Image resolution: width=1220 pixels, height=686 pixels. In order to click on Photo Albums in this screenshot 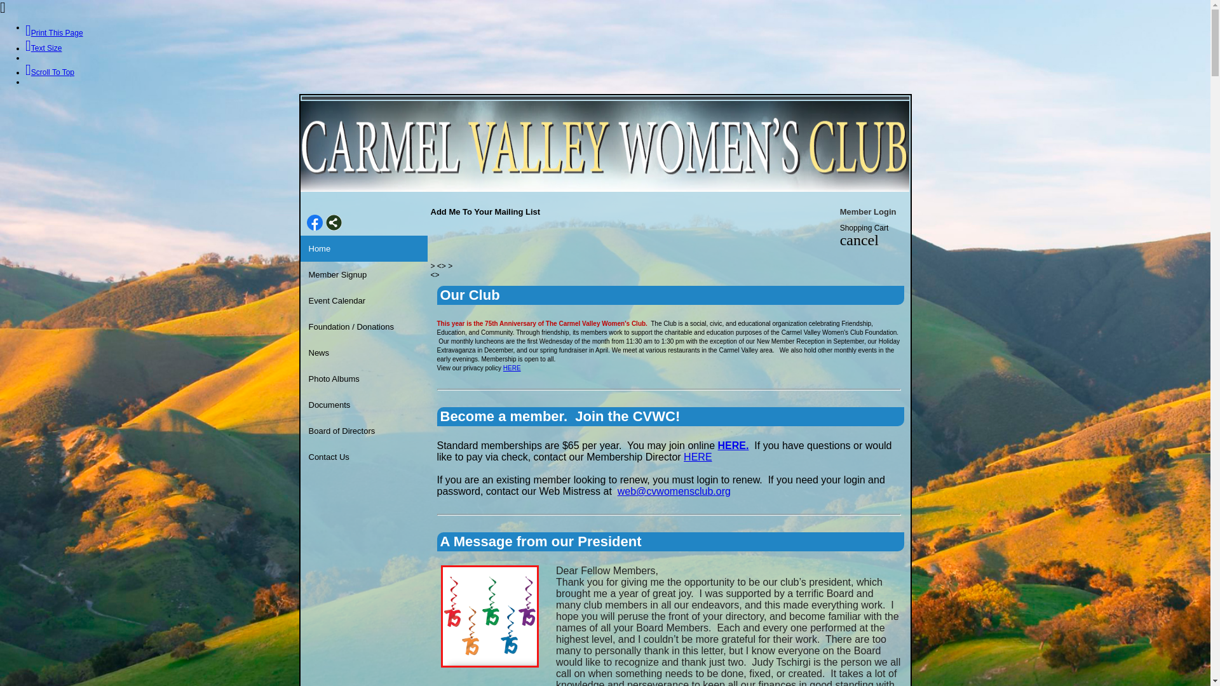, I will do `click(364, 379)`.